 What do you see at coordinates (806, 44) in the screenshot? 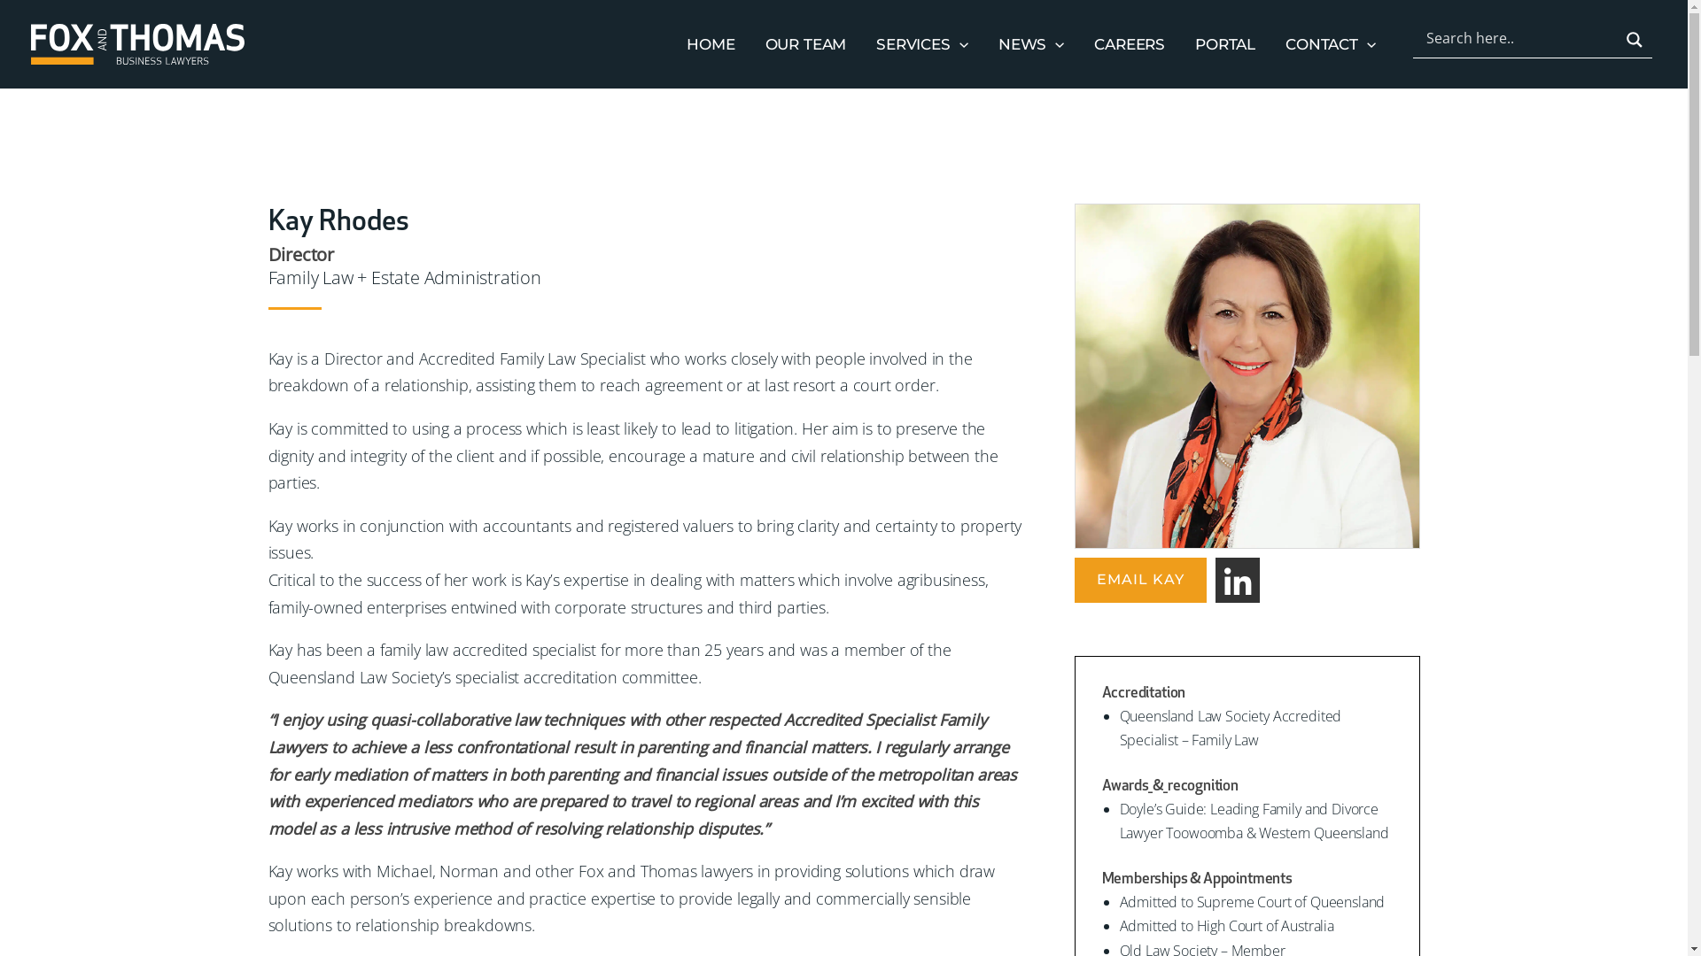
I see `OUR TEAM` at bounding box center [806, 44].